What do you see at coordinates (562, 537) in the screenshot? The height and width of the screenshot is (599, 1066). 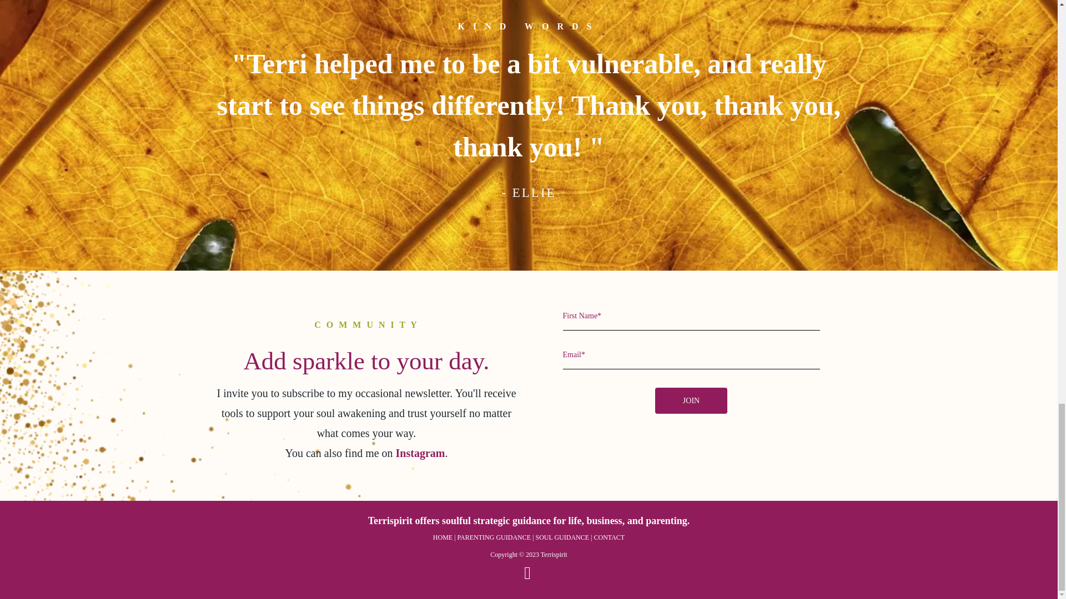 I see `SOUL GUIDANCE` at bounding box center [562, 537].